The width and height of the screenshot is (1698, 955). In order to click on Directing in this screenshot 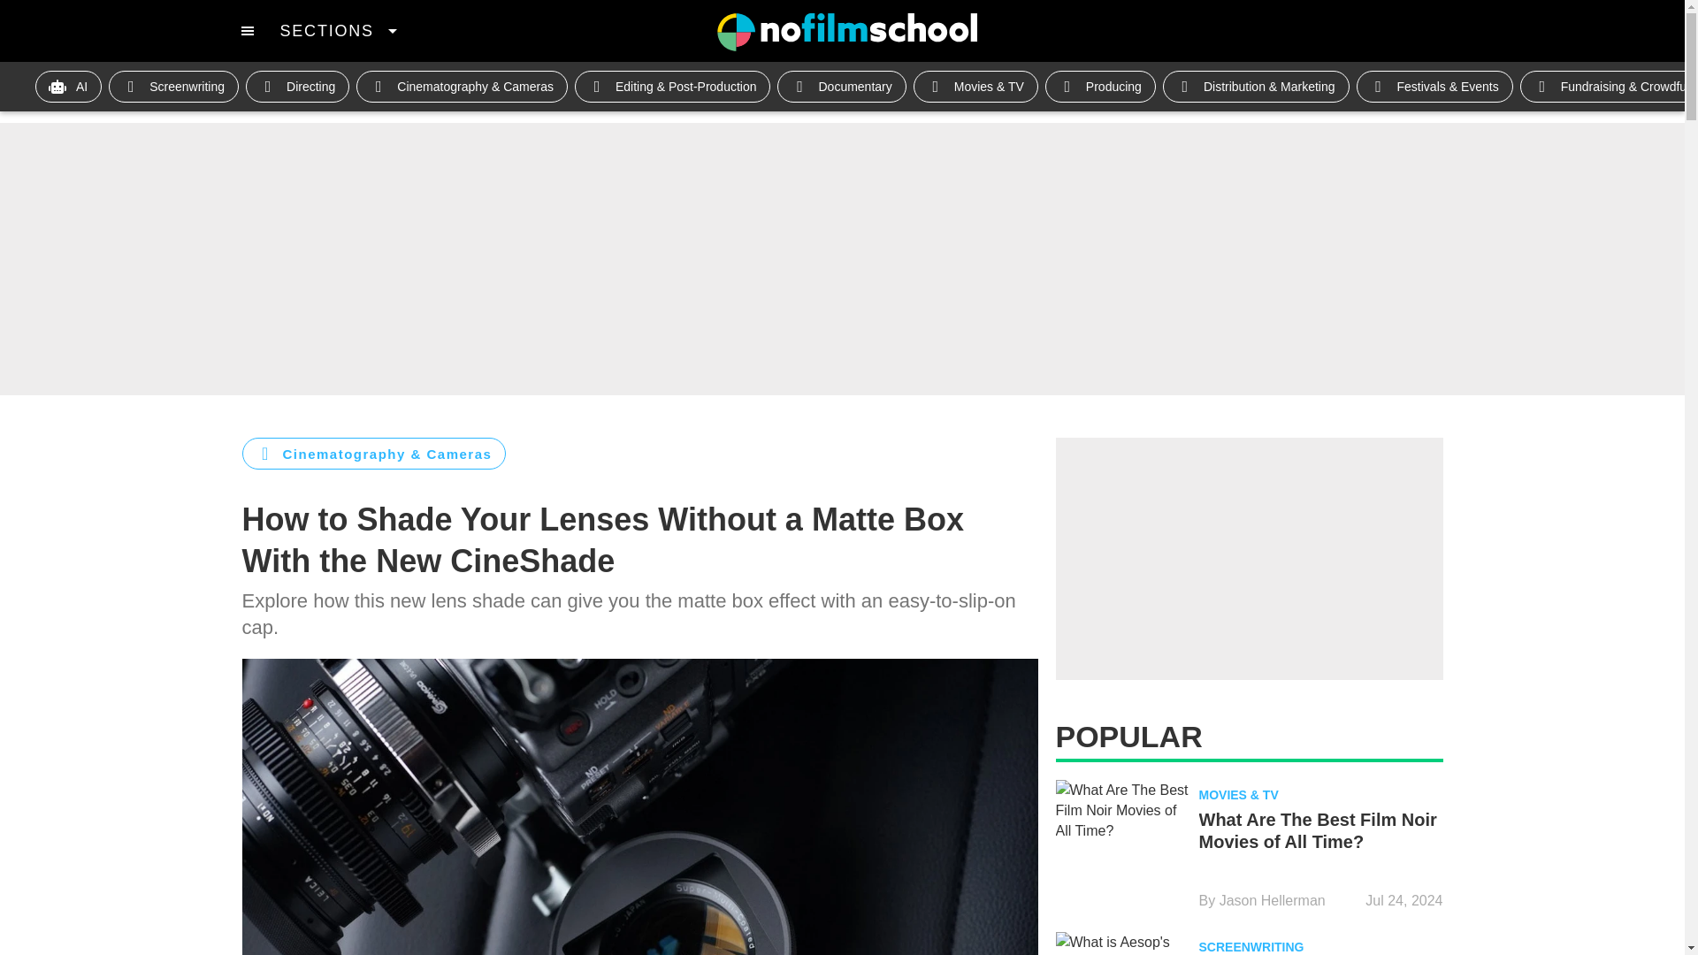, I will do `click(297, 86)`.